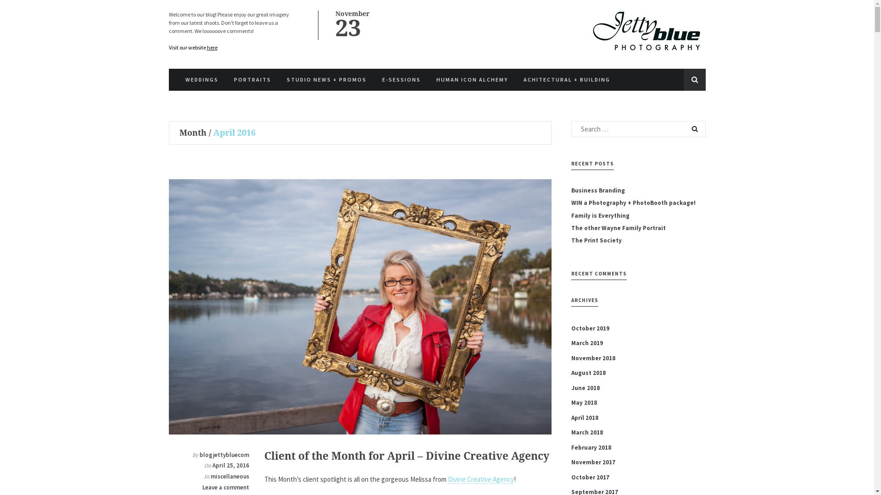 The width and height of the screenshot is (881, 495). Describe the element at coordinates (588, 373) in the screenshot. I see `August 2018` at that location.